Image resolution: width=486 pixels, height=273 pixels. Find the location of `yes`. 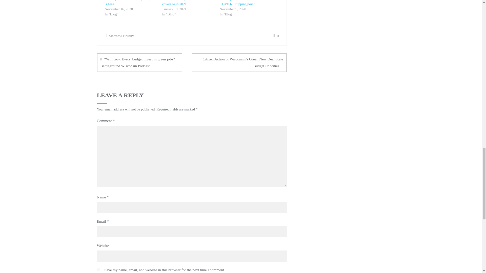

yes is located at coordinates (98, 269).